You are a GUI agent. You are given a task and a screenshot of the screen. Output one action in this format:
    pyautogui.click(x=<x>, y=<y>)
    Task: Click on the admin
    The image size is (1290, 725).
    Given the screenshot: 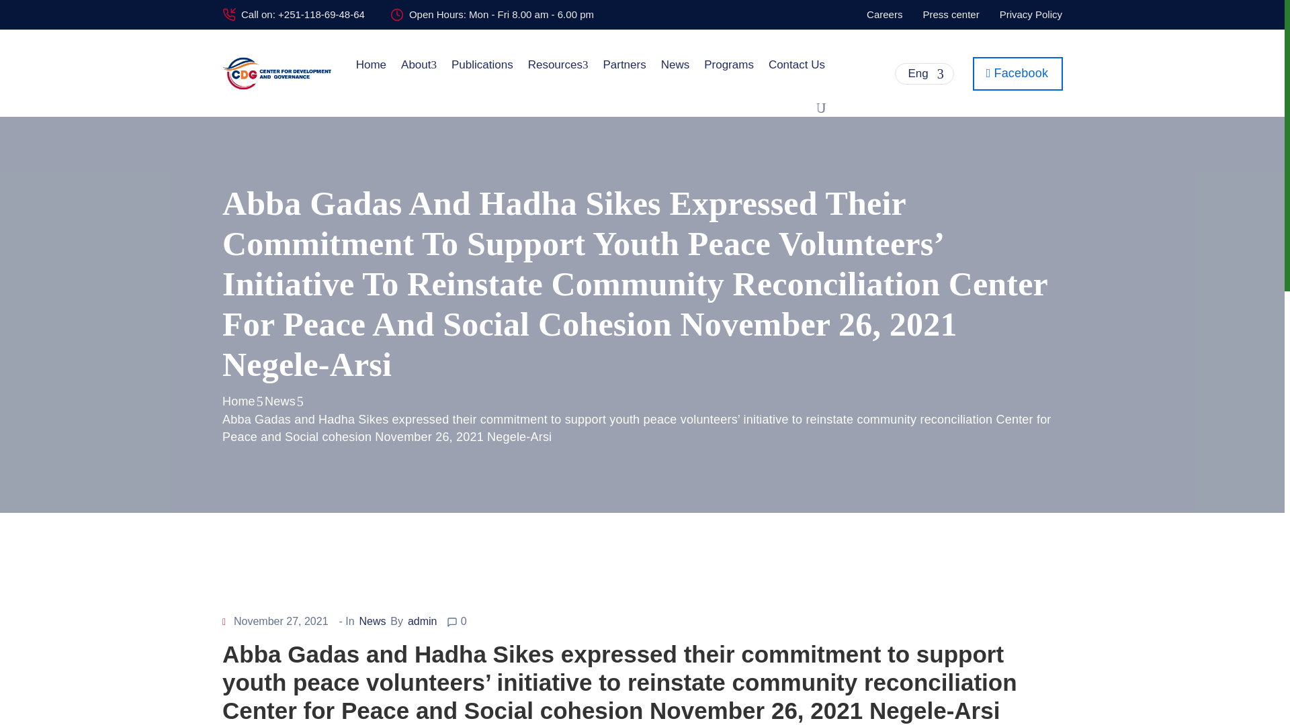 What is the action you would take?
    pyautogui.click(x=422, y=621)
    